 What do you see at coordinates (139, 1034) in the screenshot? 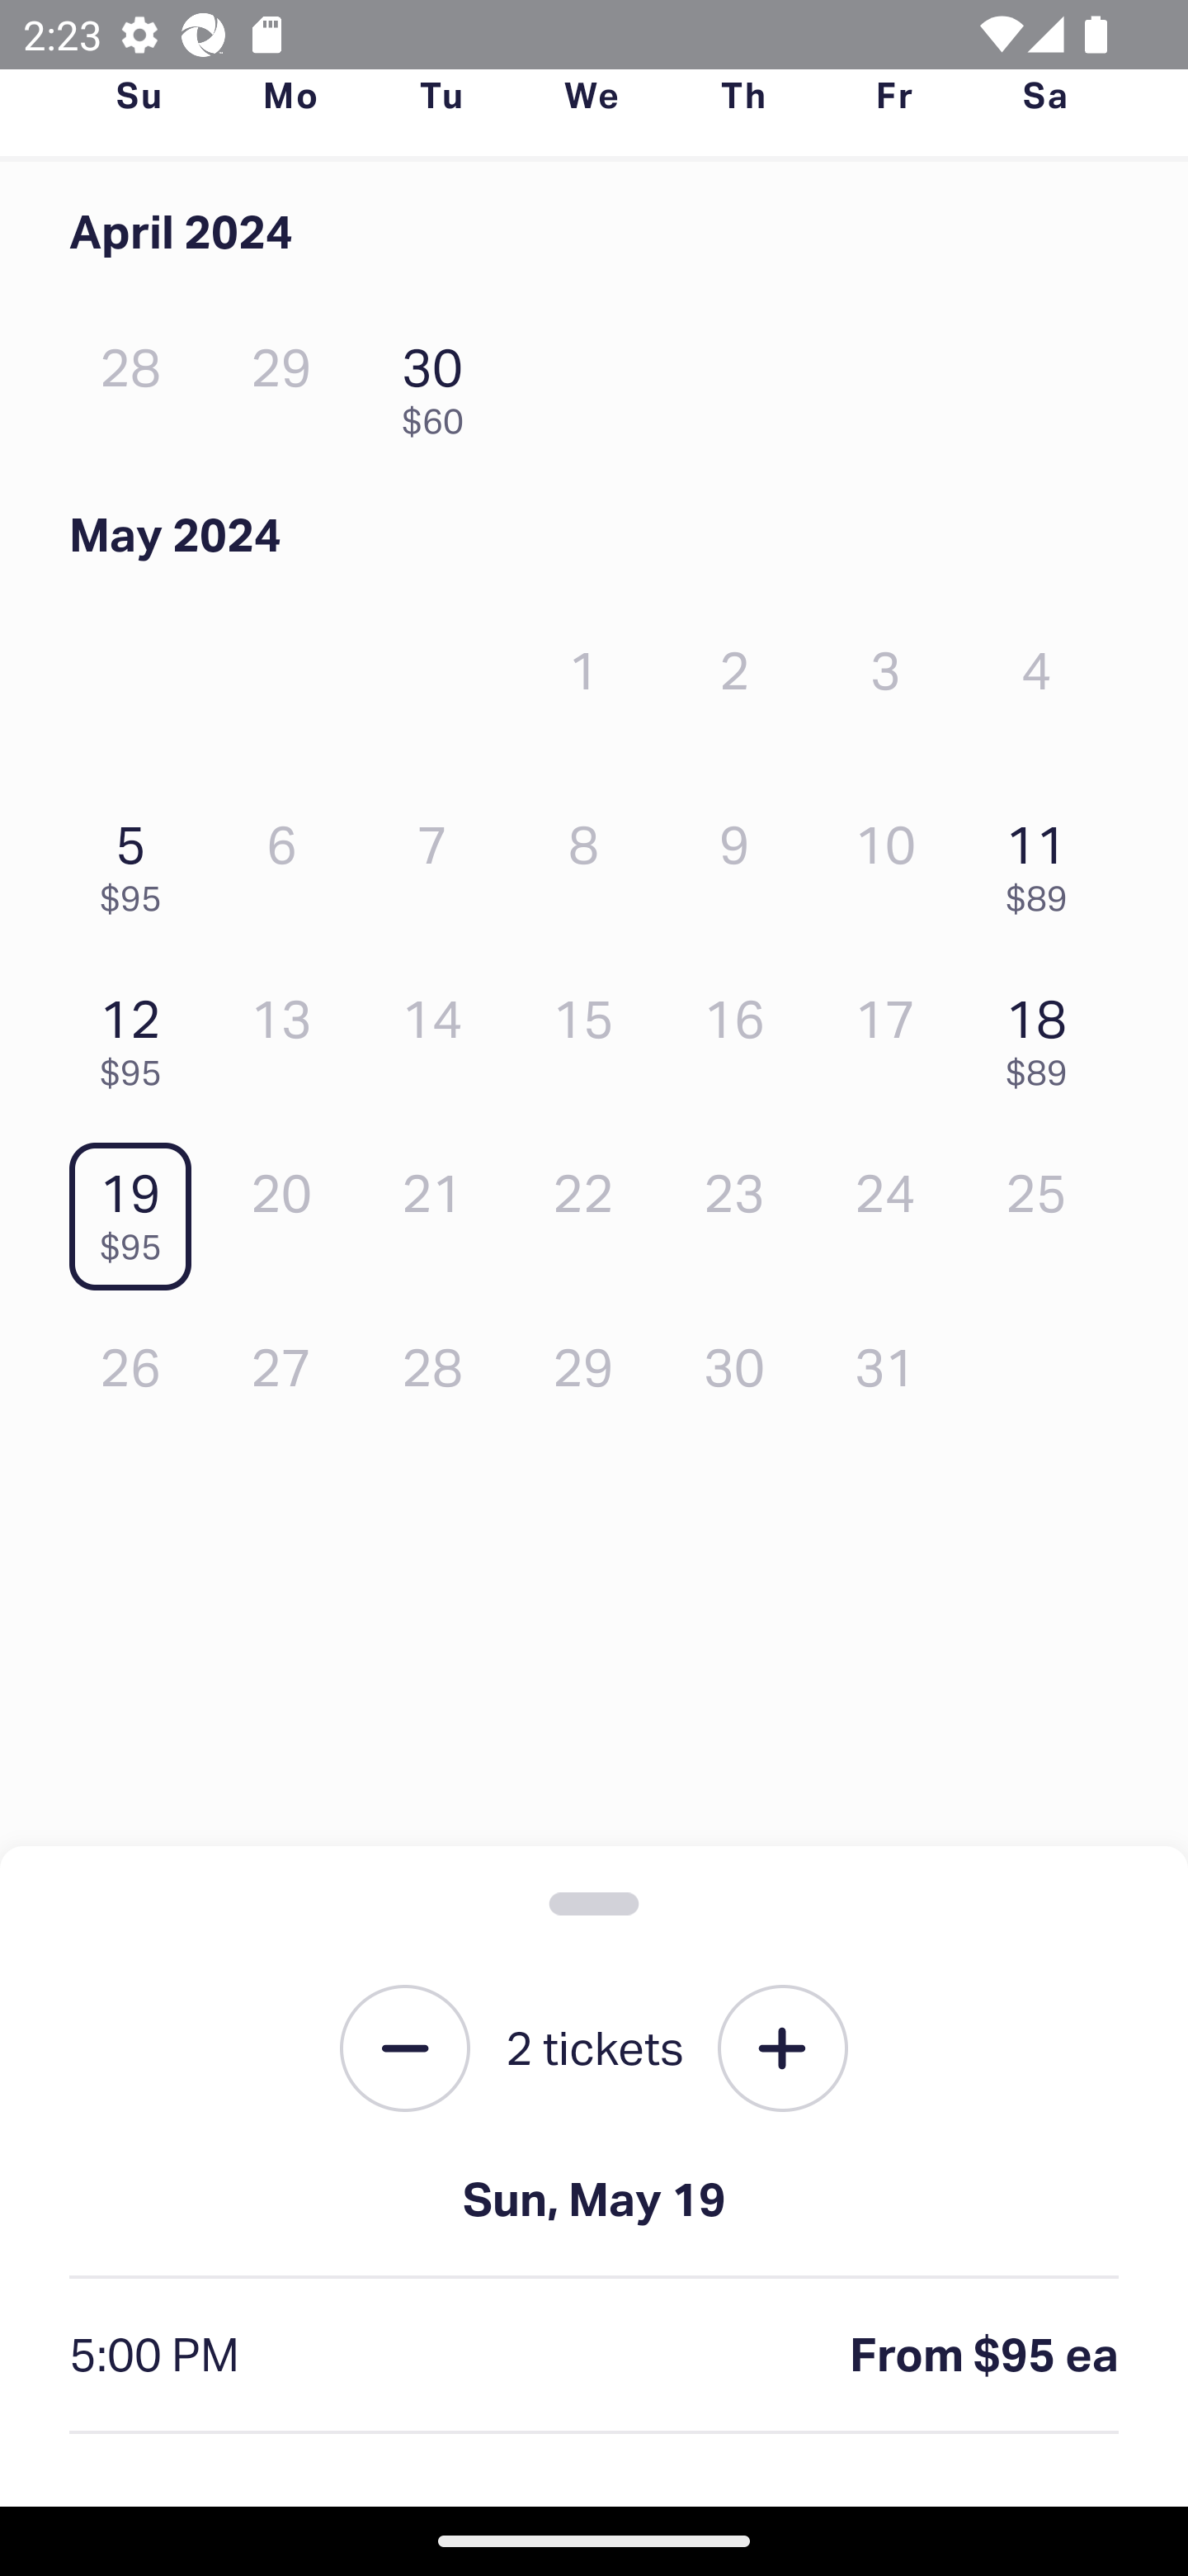
I see `12 $95` at bounding box center [139, 1034].